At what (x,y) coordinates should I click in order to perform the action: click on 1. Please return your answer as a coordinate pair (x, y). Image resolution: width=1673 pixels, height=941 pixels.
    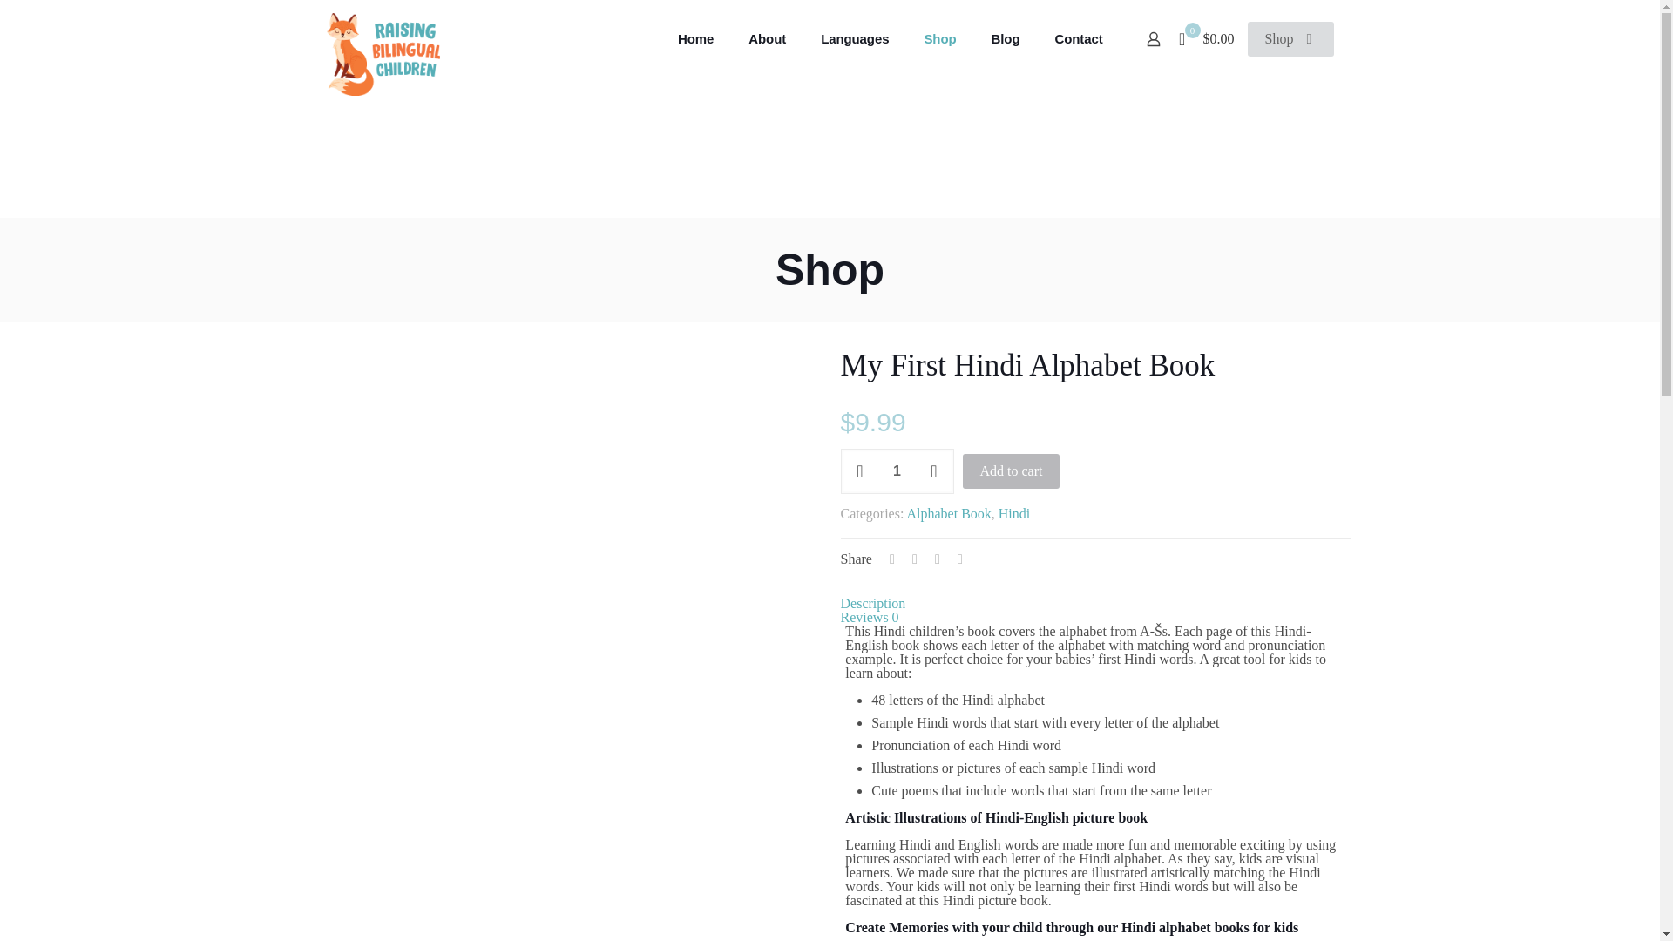
    Looking at the image, I should click on (896, 471).